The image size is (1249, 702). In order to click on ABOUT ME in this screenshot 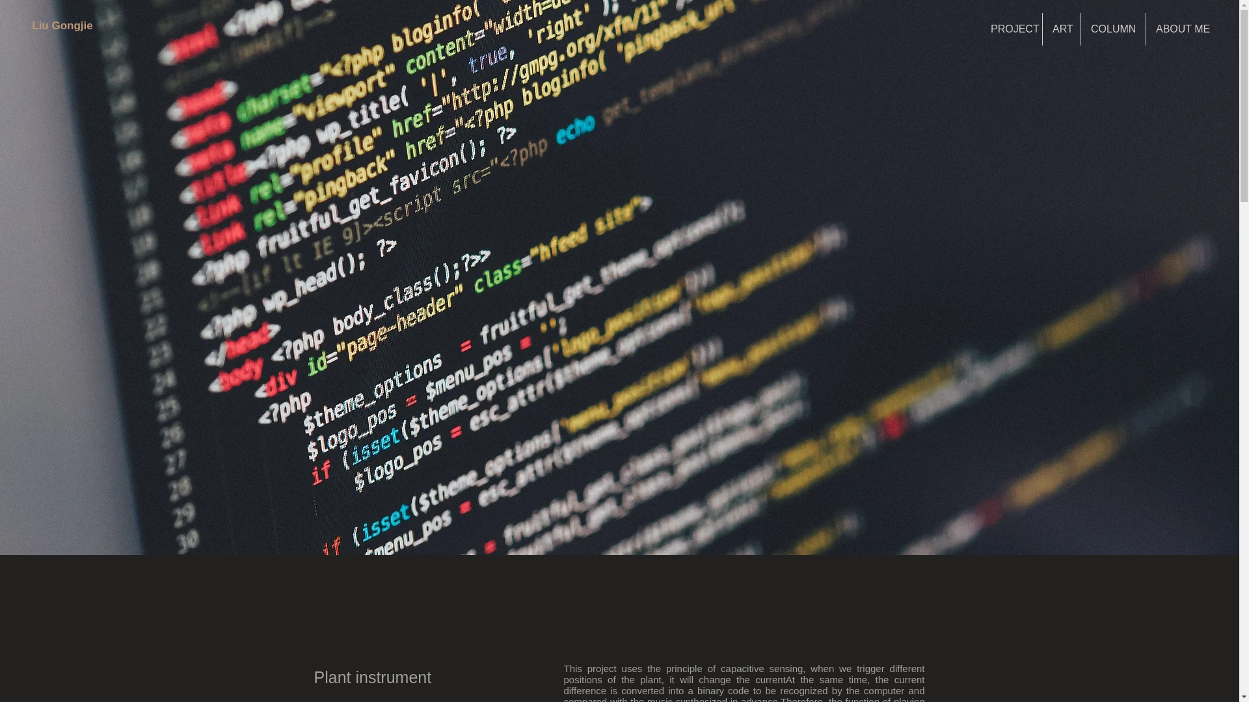, I will do `click(1183, 29)`.